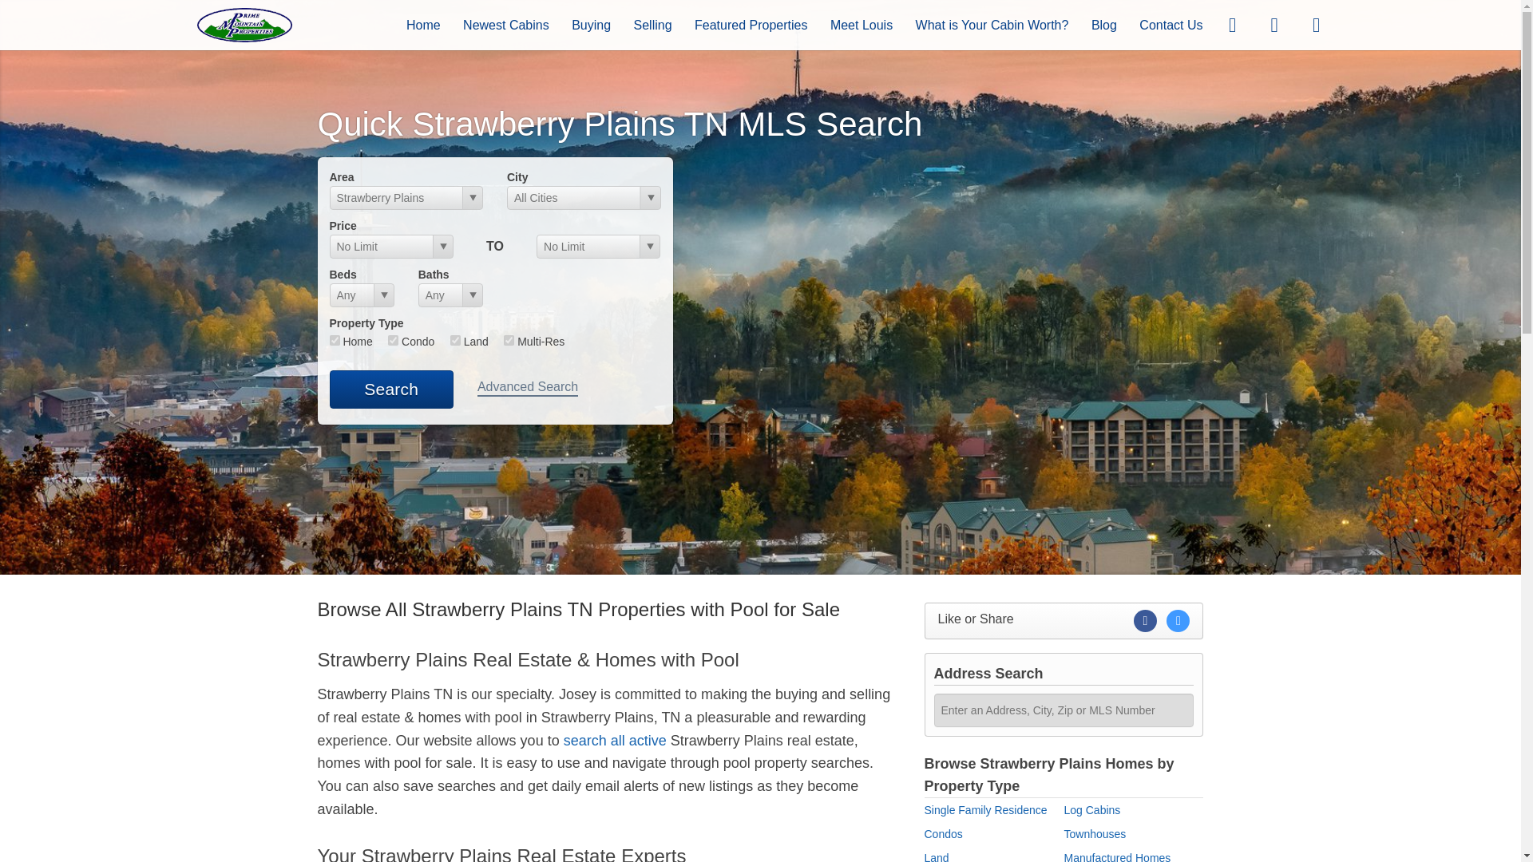  What do you see at coordinates (992, 24) in the screenshot?
I see `What is Your Cabin Worth?` at bounding box center [992, 24].